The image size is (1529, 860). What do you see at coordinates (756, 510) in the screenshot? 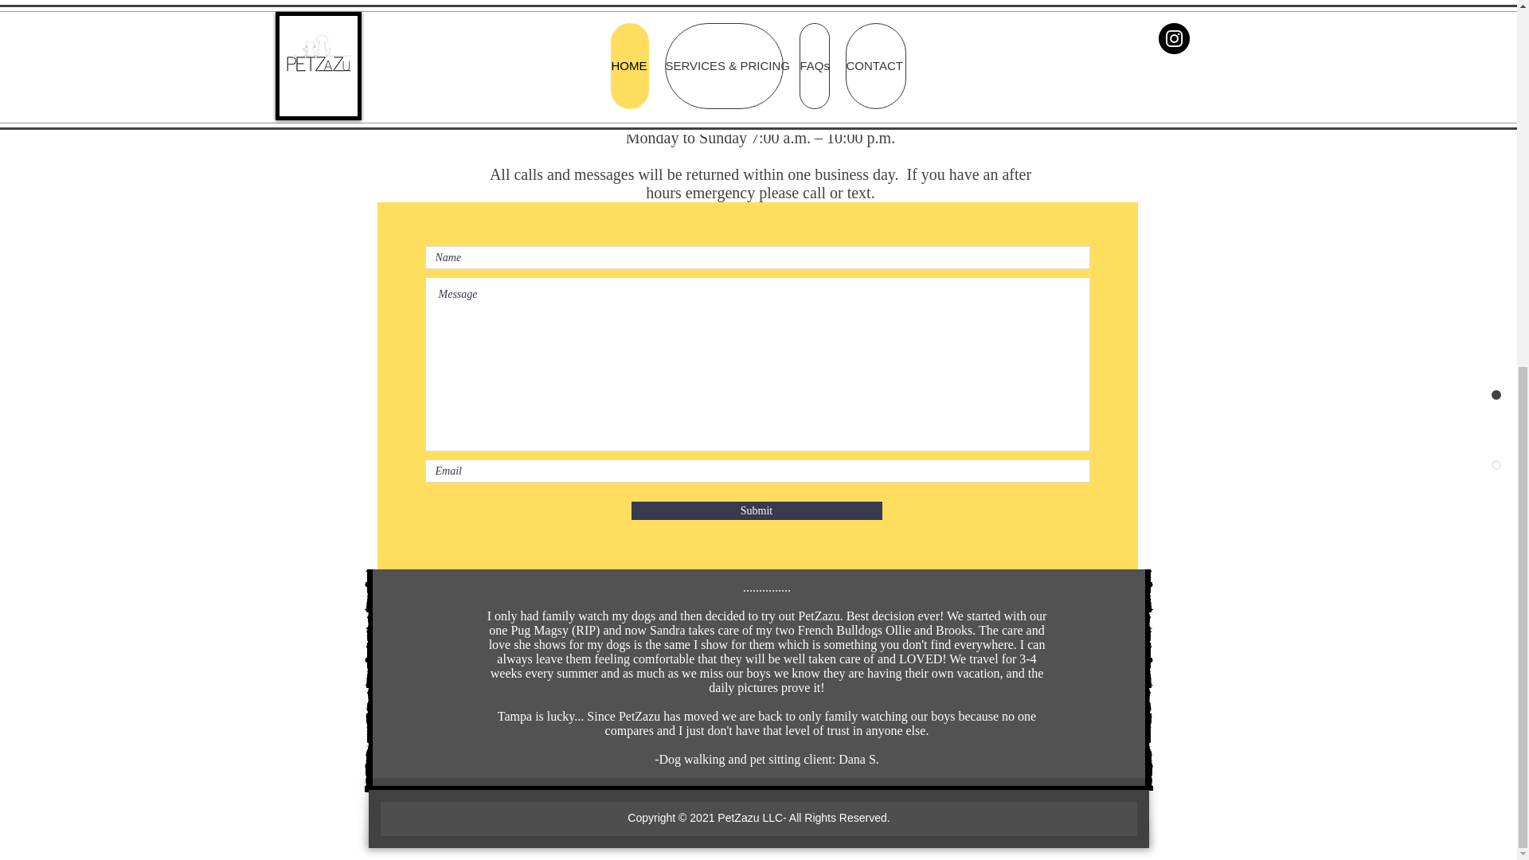
I see `Submit` at bounding box center [756, 510].